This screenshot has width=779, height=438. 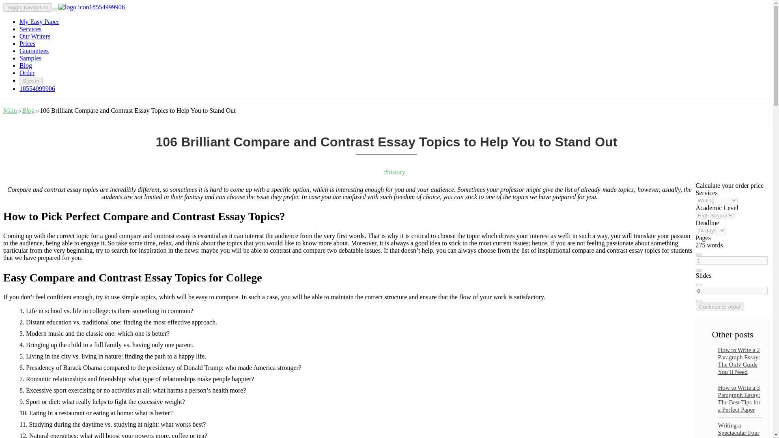 I want to click on My Easy Paper, so click(x=39, y=21).